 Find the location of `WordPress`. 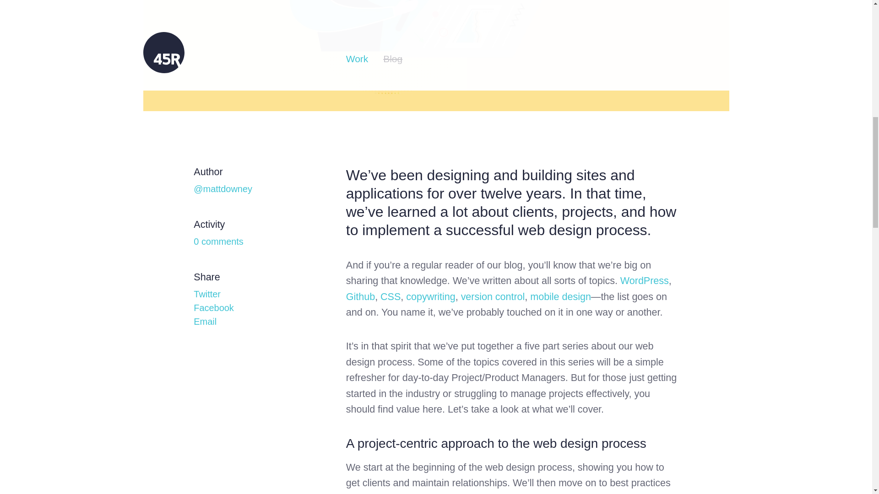

WordPress is located at coordinates (645, 280).